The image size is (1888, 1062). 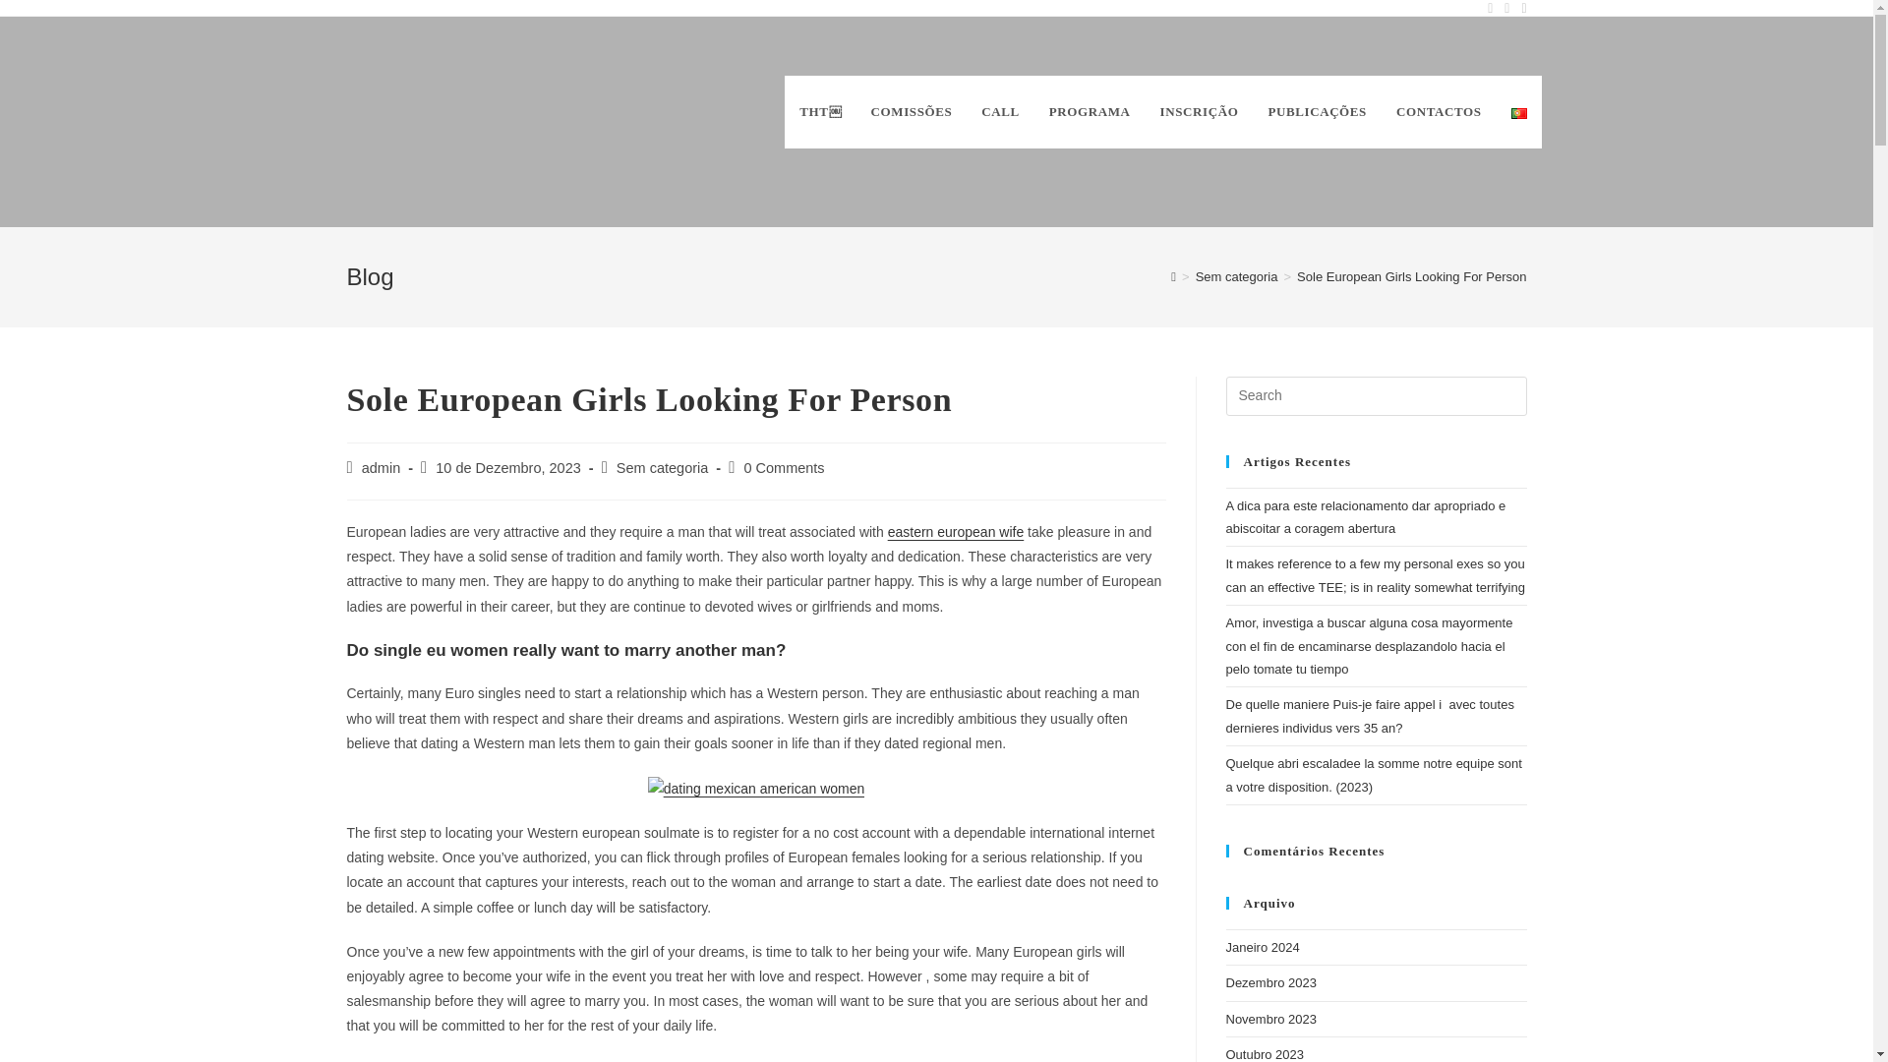 What do you see at coordinates (663, 467) in the screenshot?
I see `Sem categoria` at bounding box center [663, 467].